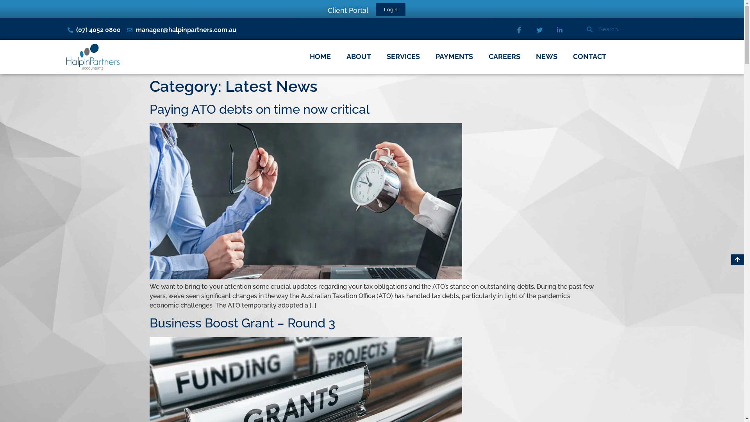  Describe the element at coordinates (259, 109) in the screenshot. I see `Paying ATO debts on time now critical` at that location.